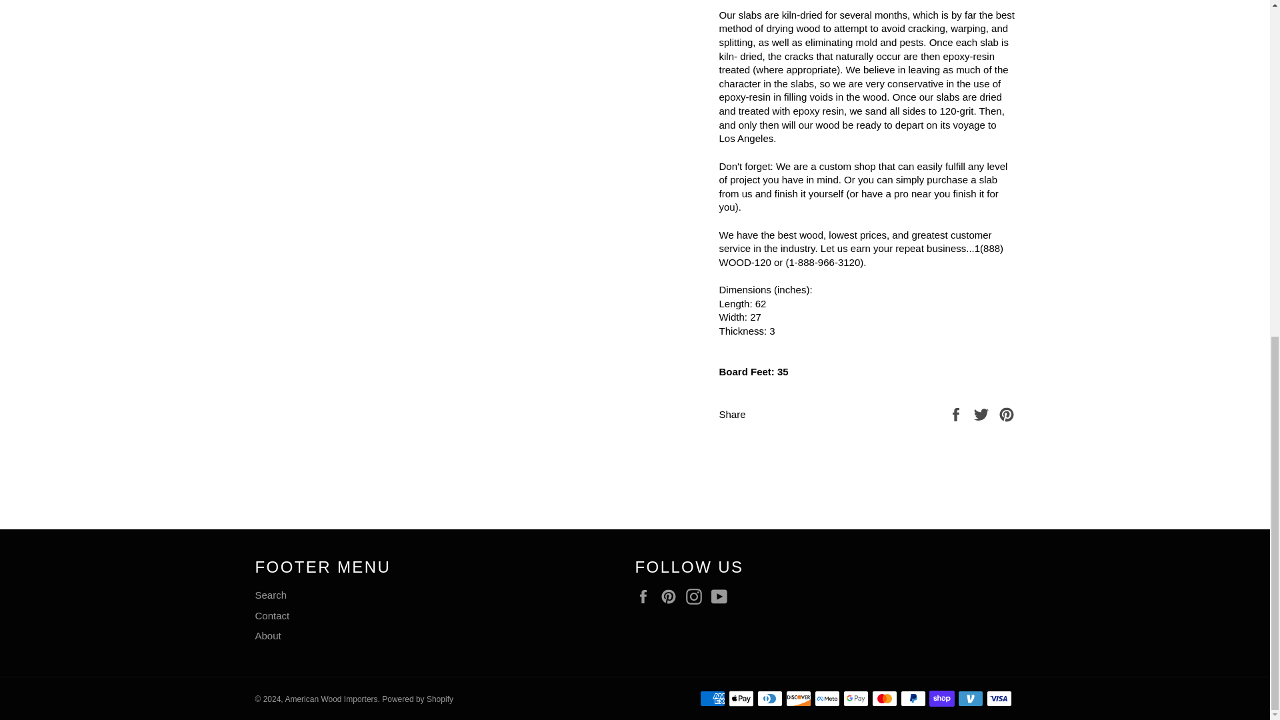 The width and height of the screenshot is (1280, 720). What do you see at coordinates (672, 597) in the screenshot?
I see `American Wood Importers on Pinterest` at bounding box center [672, 597].